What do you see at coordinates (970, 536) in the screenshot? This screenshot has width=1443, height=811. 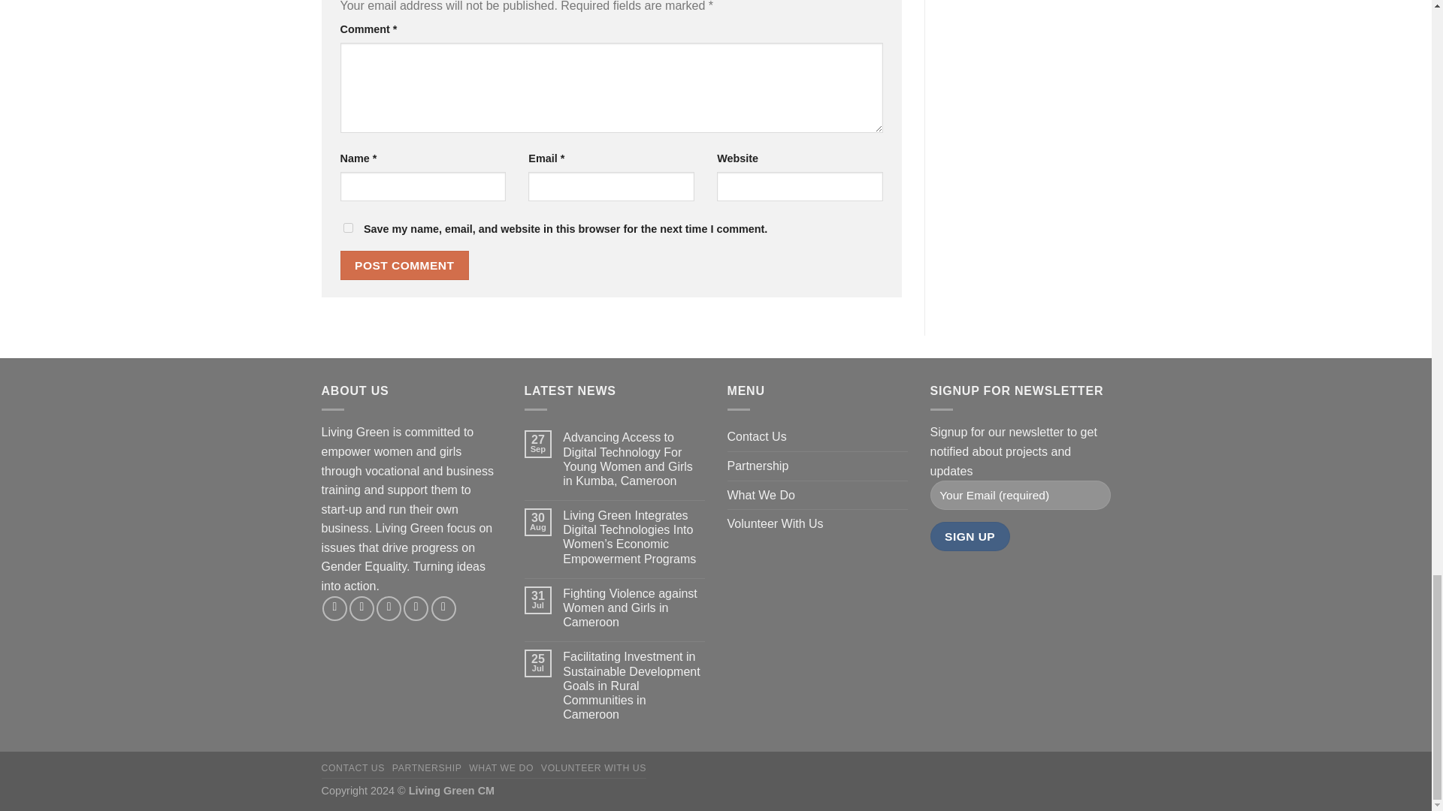 I see `Sign Up` at bounding box center [970, 536].